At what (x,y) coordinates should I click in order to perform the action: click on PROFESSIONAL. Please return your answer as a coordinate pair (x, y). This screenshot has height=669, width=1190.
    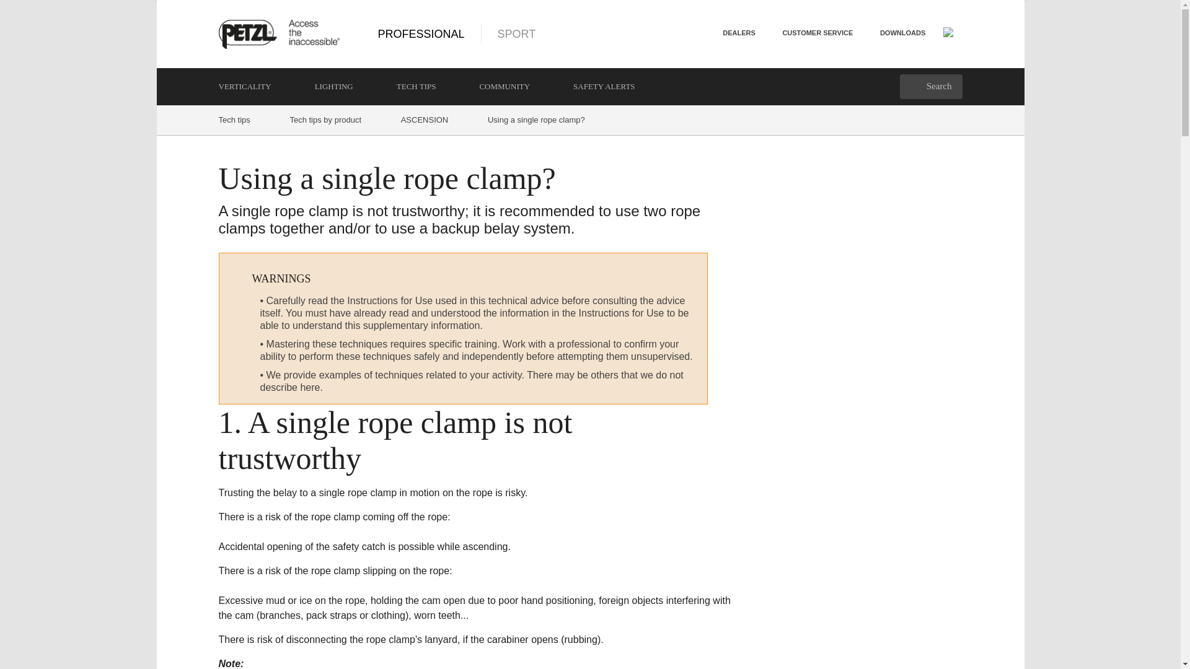
    Looking at the image, I should click on (421, 33).